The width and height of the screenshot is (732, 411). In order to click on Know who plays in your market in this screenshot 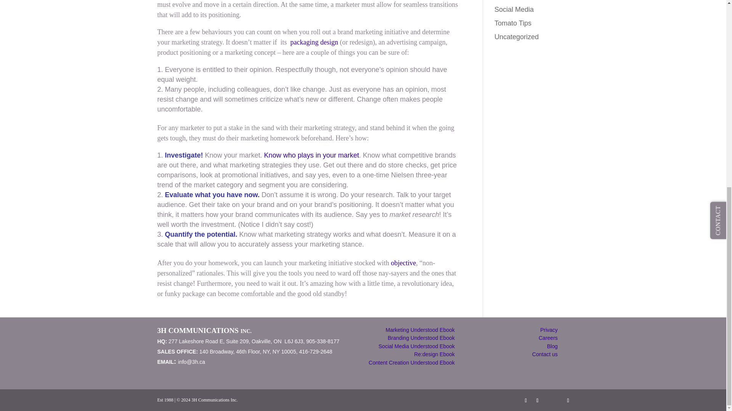, I will do `click(312, 155)`.